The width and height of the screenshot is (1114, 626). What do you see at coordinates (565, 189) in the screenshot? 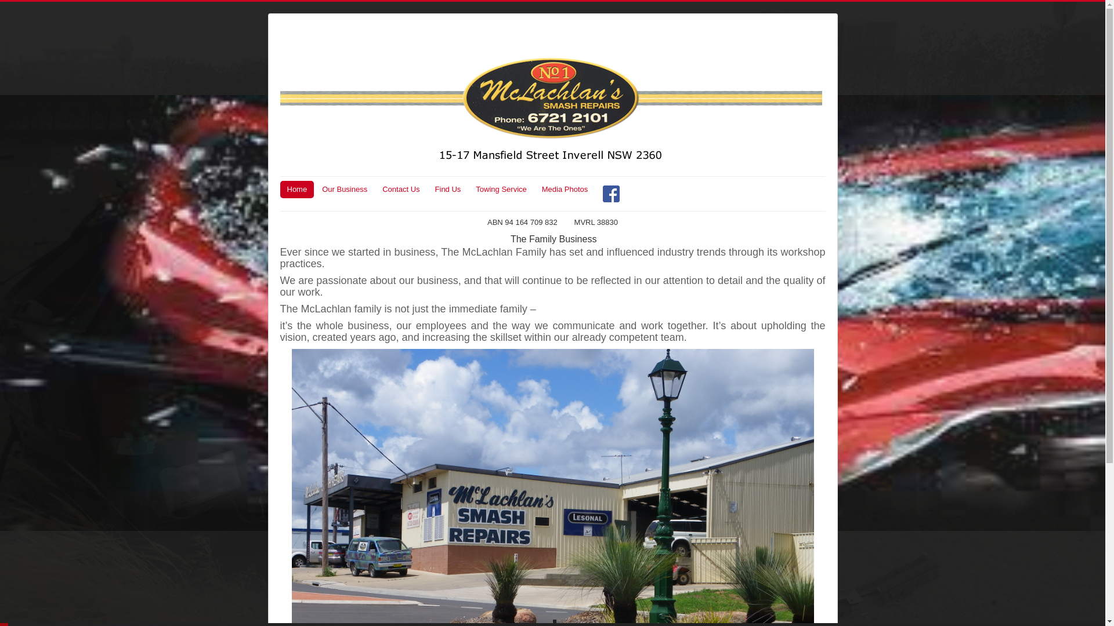
I see `Media Photos` at bounding box center [565, 189].